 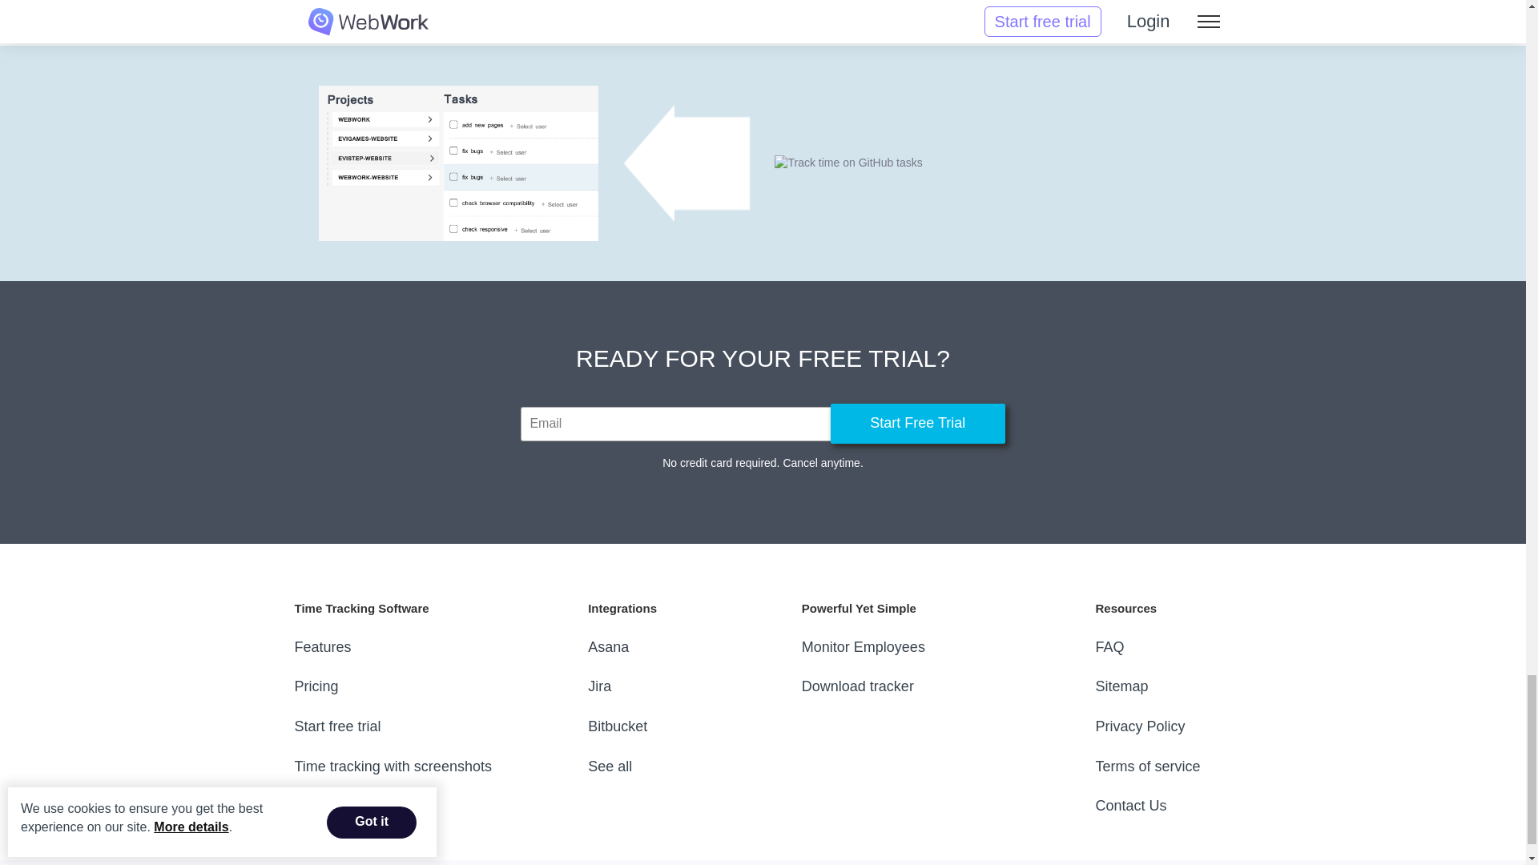 What do you see at coordinates (324, 647) in the screenshot?
I see `Features` at bounding box center [324, 647].